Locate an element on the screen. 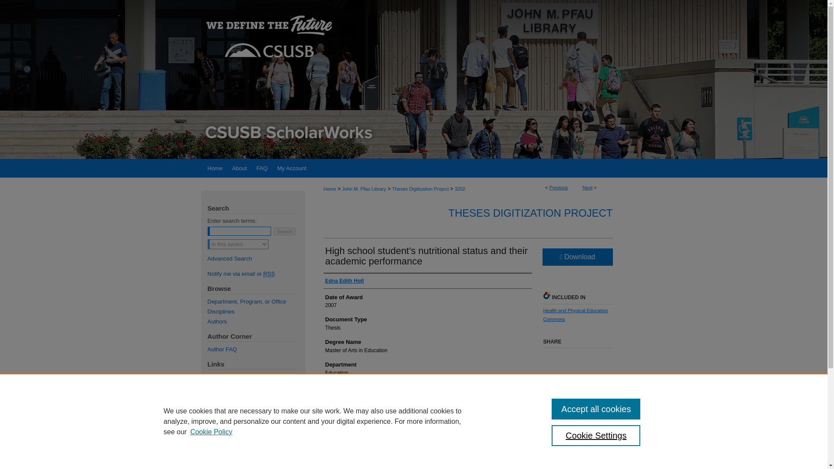 This screenshot has height=469, width=834. Health and Physical Education Commons is located at coordinates (575, 314).